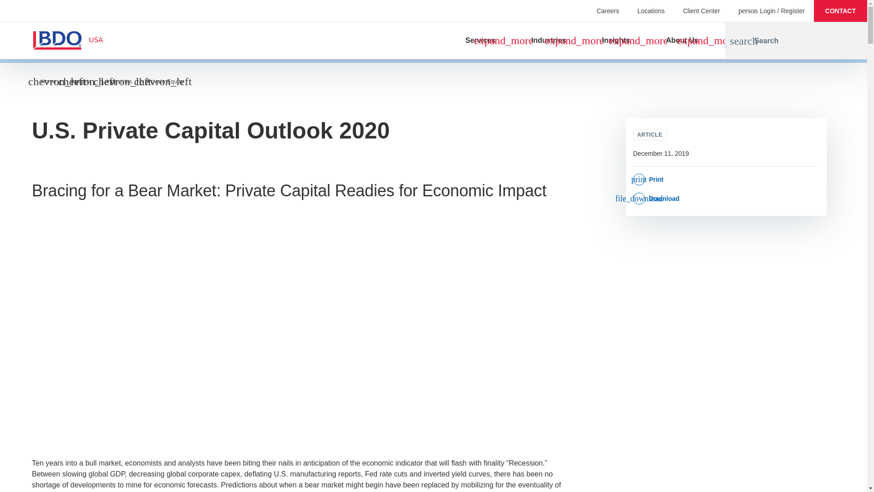 The image size is (874, 492). I want to click on Home, so click(49, 81).